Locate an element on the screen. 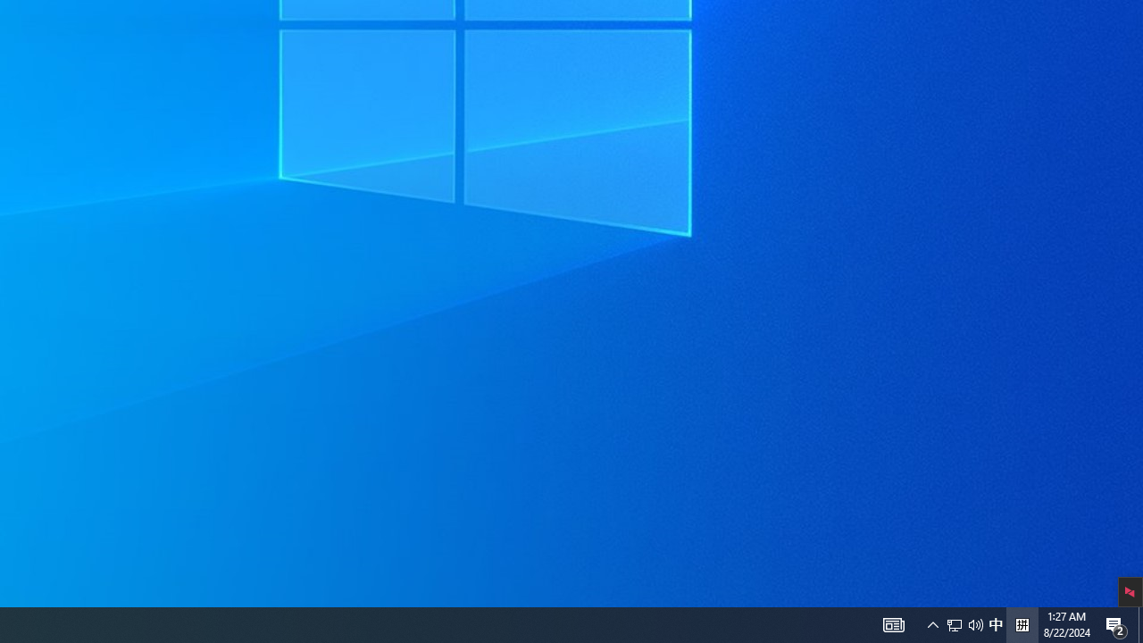 Image resolution: width=1143 pixels, height=643 pixels. Show desktop is located at coordinates (996, 625).